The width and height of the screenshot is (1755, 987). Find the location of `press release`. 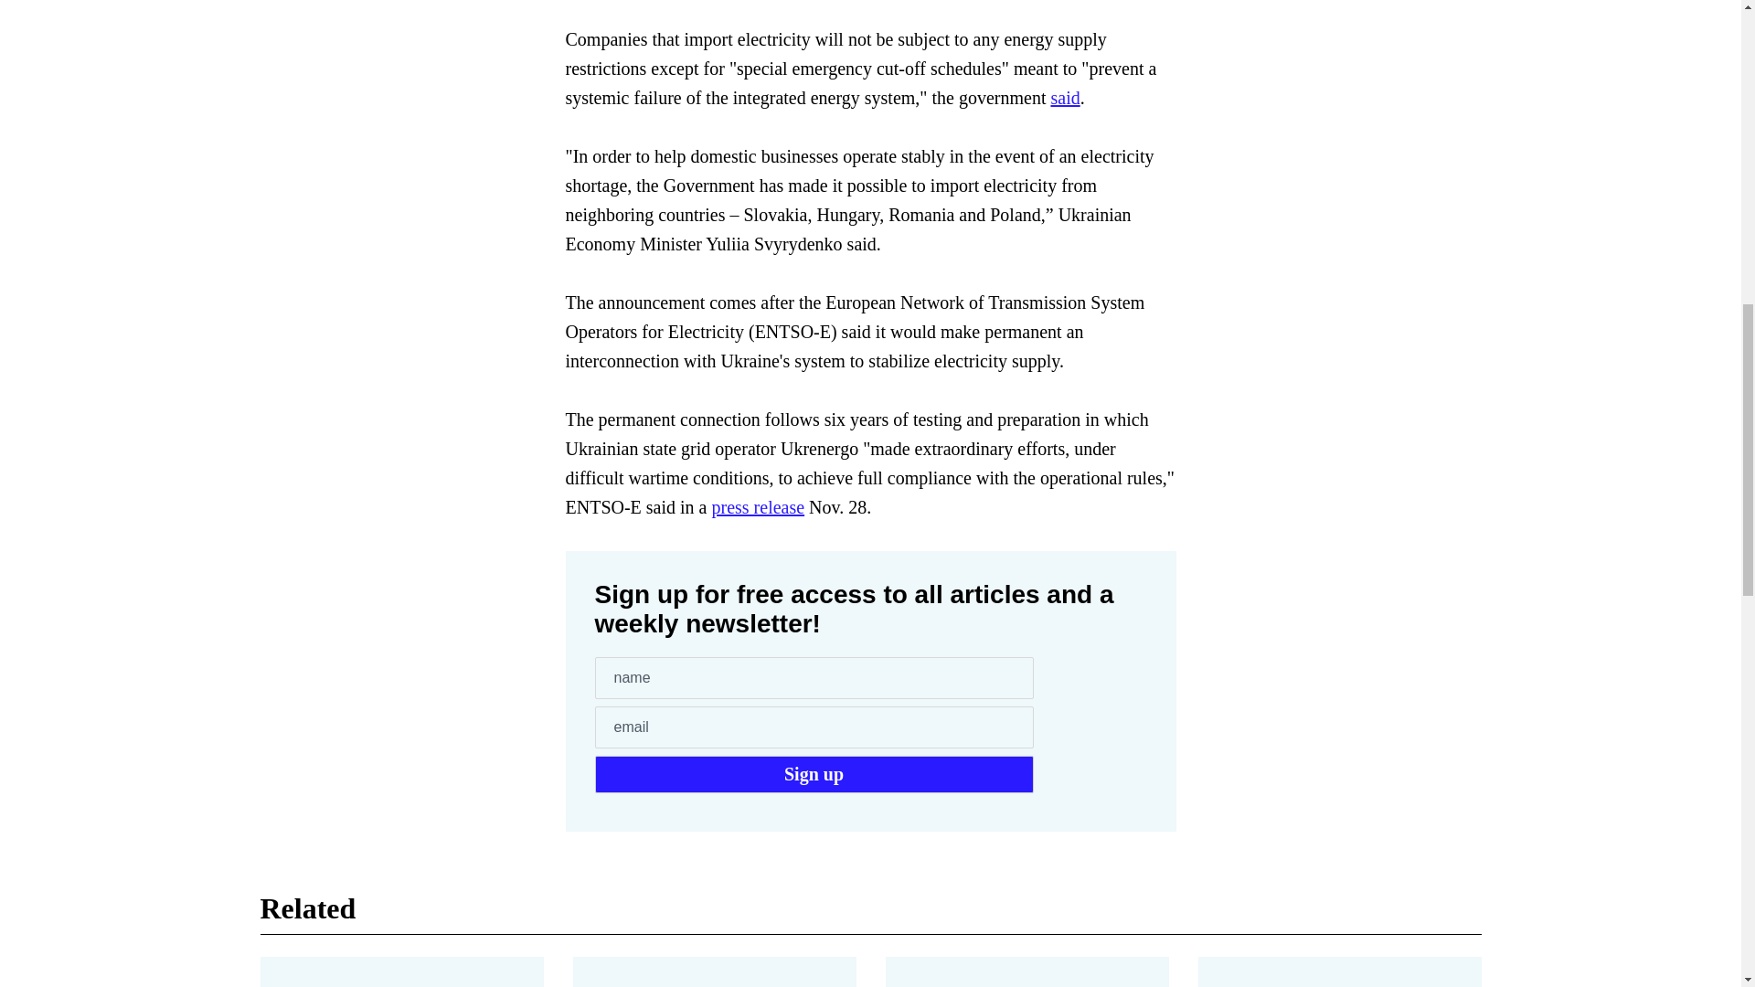

press release is located at coordinates (757, 506).